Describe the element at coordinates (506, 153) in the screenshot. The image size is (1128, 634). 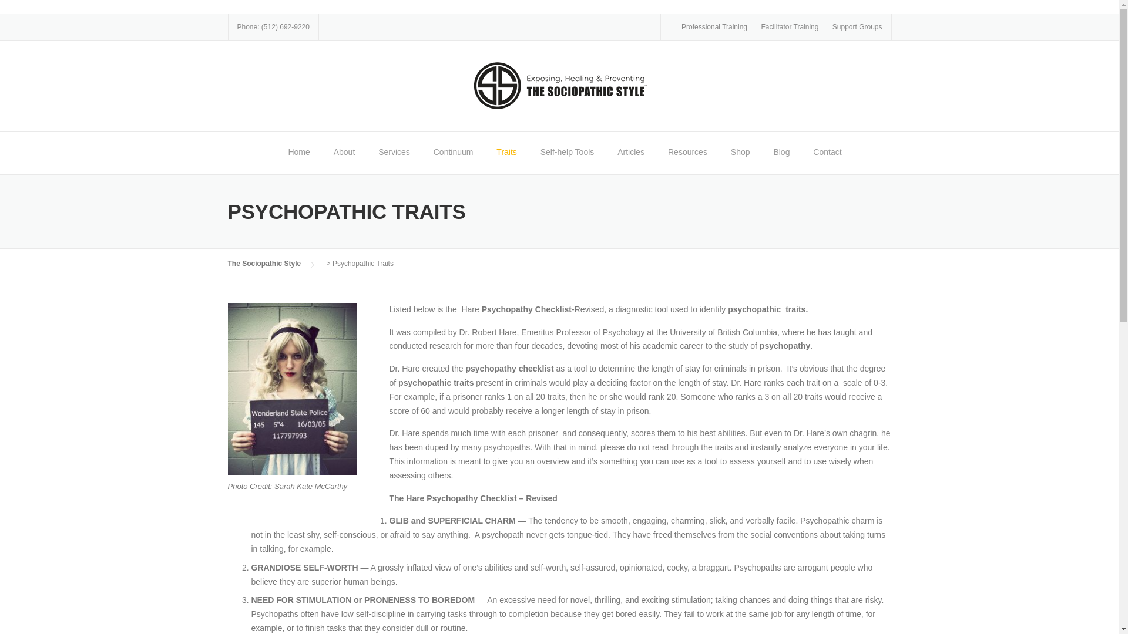
I see `Traits` at that location.